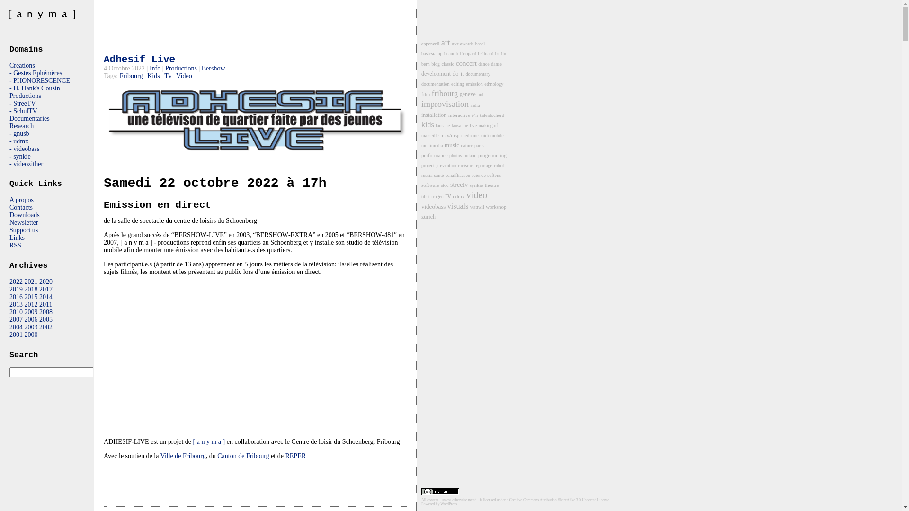  I want to click on development, so click(436, 74).